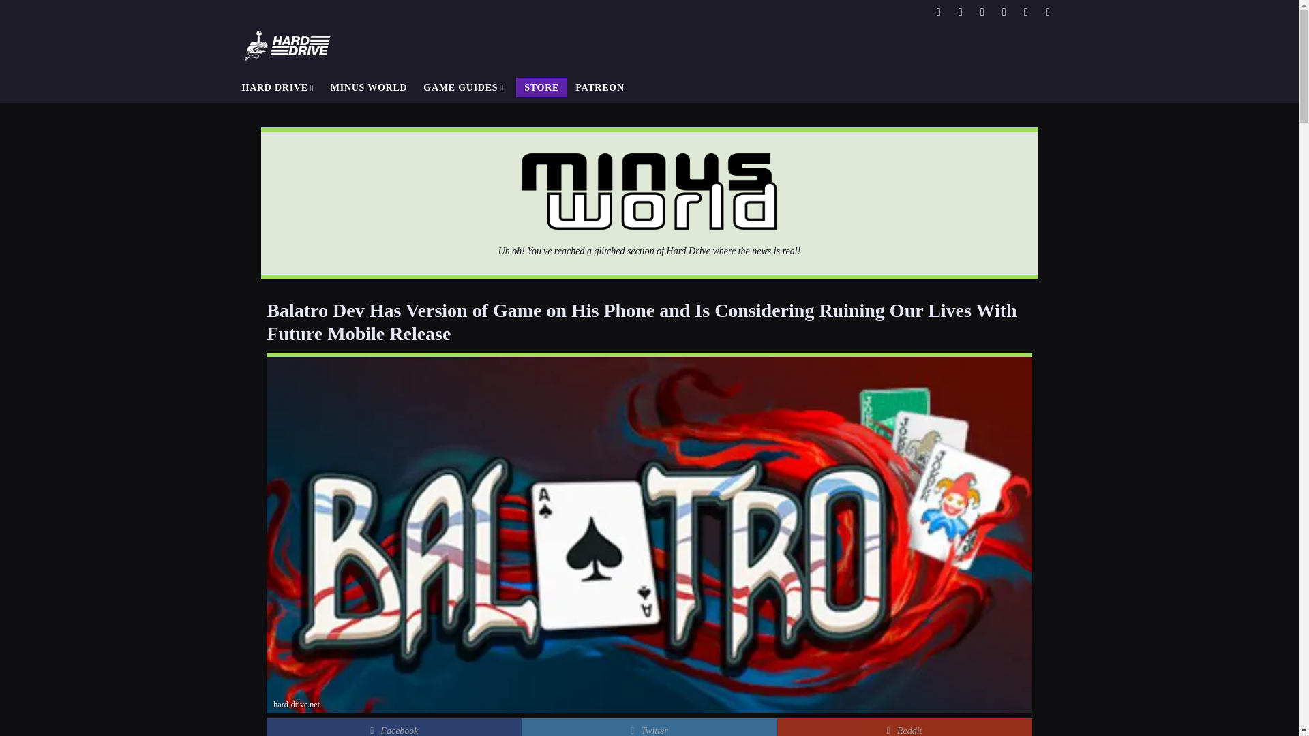 The image size is (1309, 736). What do you see at coordinates (599, 87) in the screenshot?
I see `PATREON` at bounding box center [599, 87].